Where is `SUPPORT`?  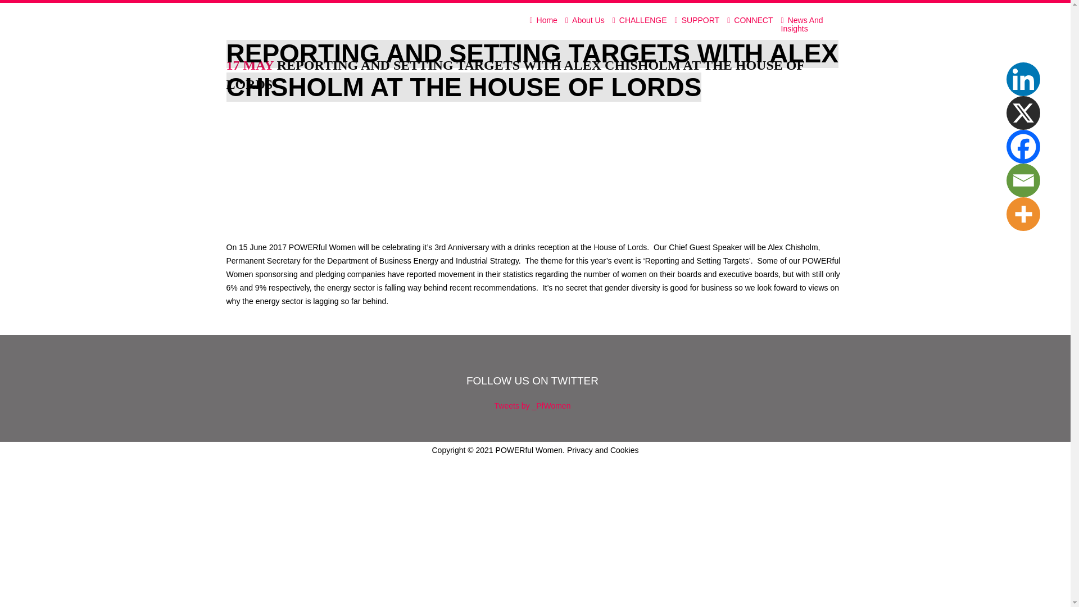 SUPPORT is located at coordinates (697, 21).